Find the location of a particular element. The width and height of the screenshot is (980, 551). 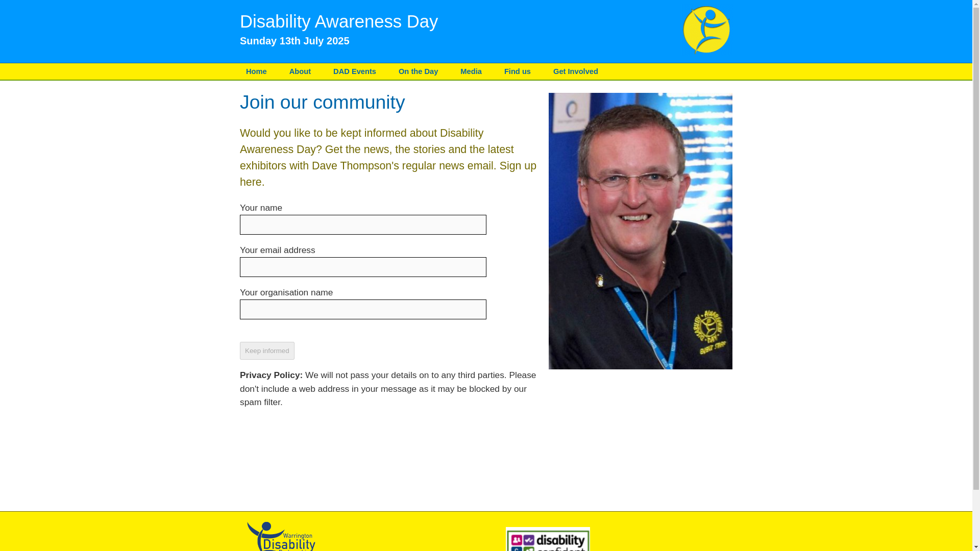

Keep informed is located at coordinates (267, 350).